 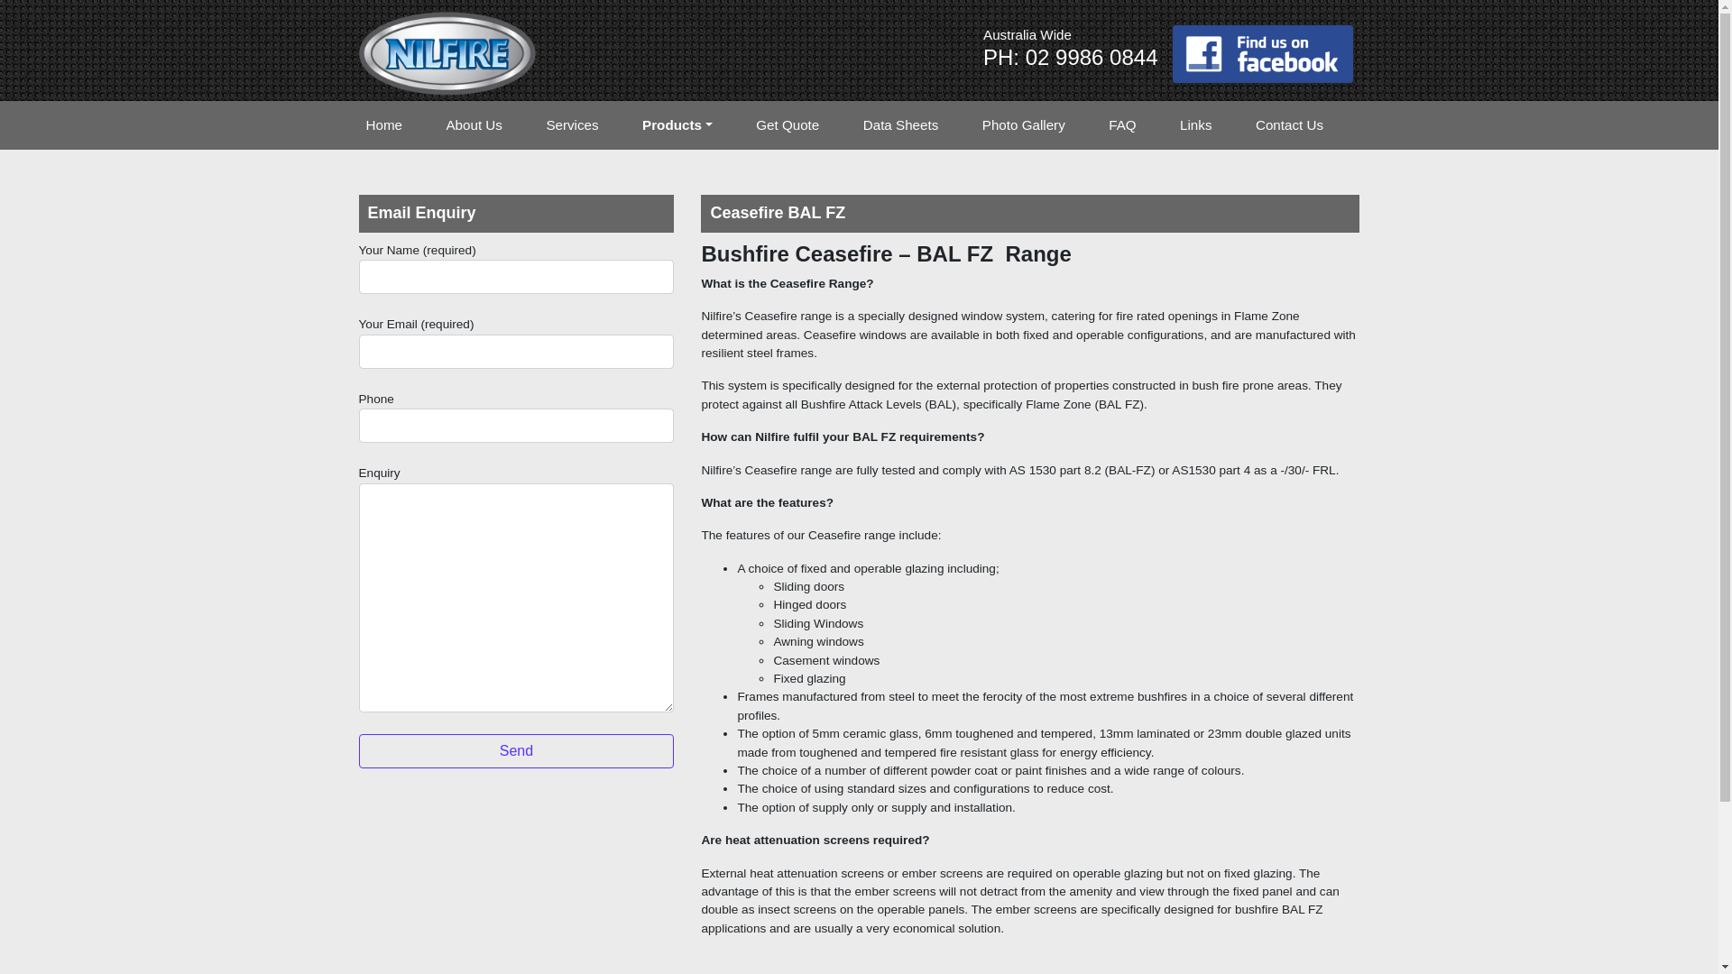 I want to click on Send, so click(x=517, y=751).